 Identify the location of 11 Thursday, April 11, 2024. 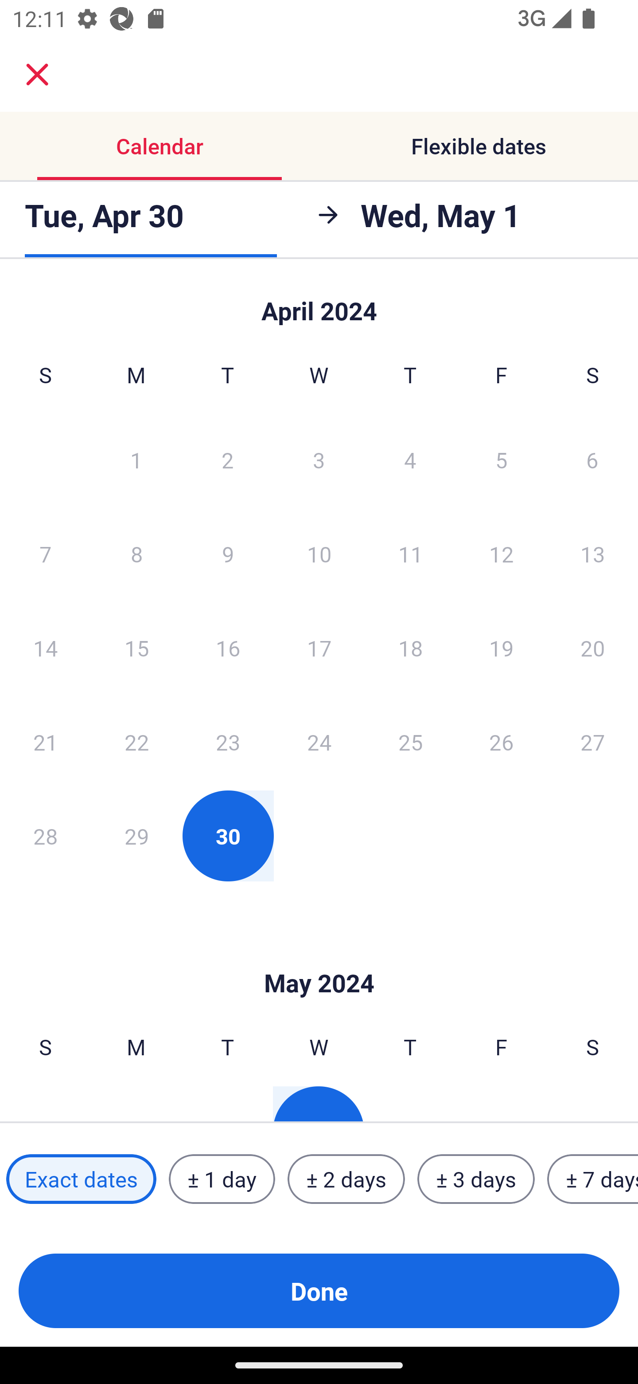
(410, 554).